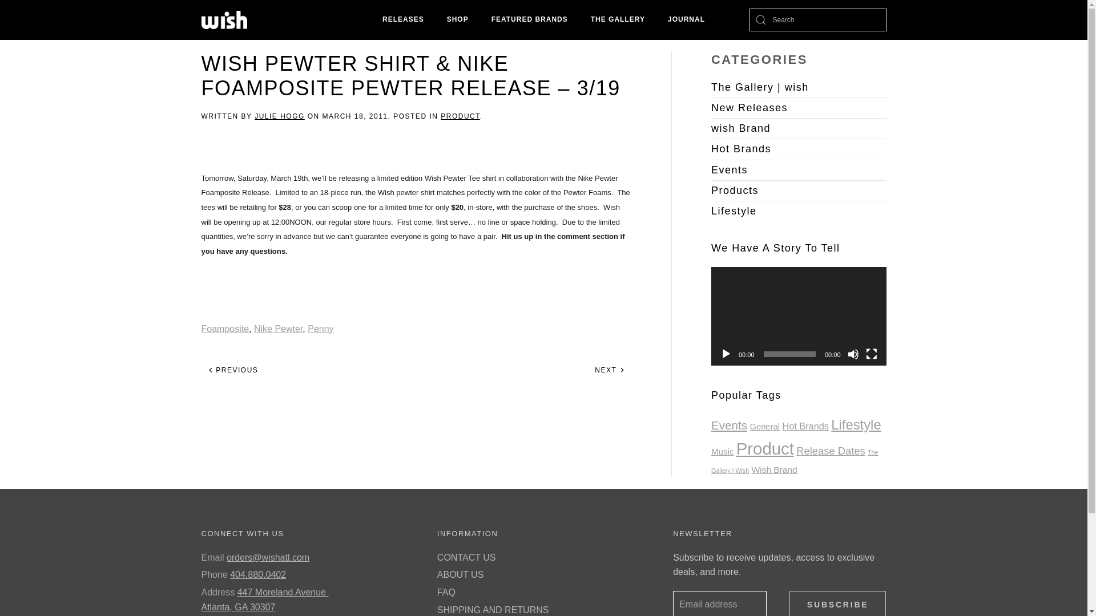 The height and width of the screenshot is (616, 1096). I want to click on Penny, so click(320, 329).